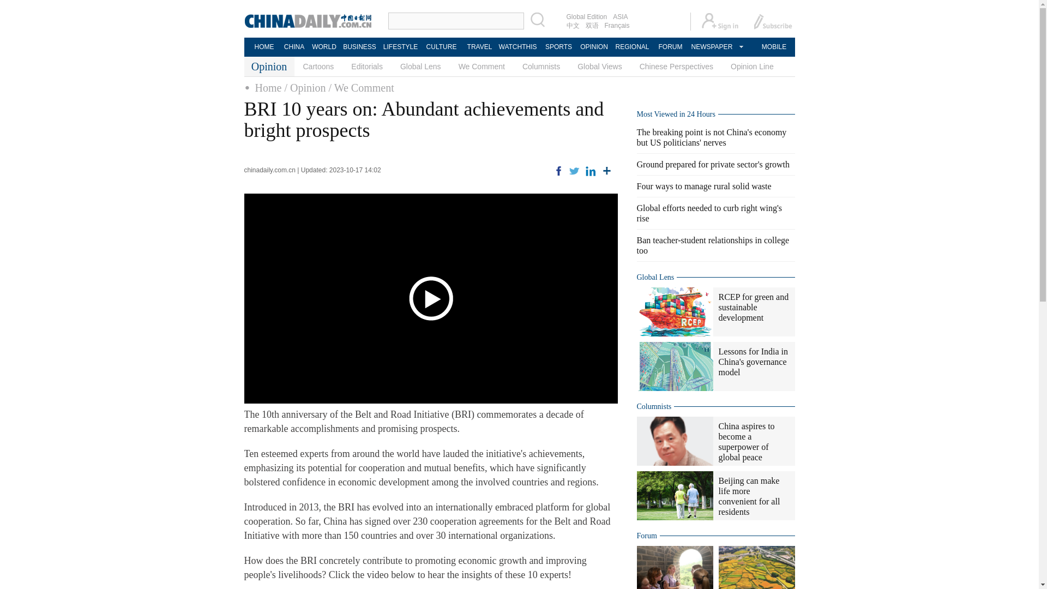  I want to click on FORUM, so click(670, 47).